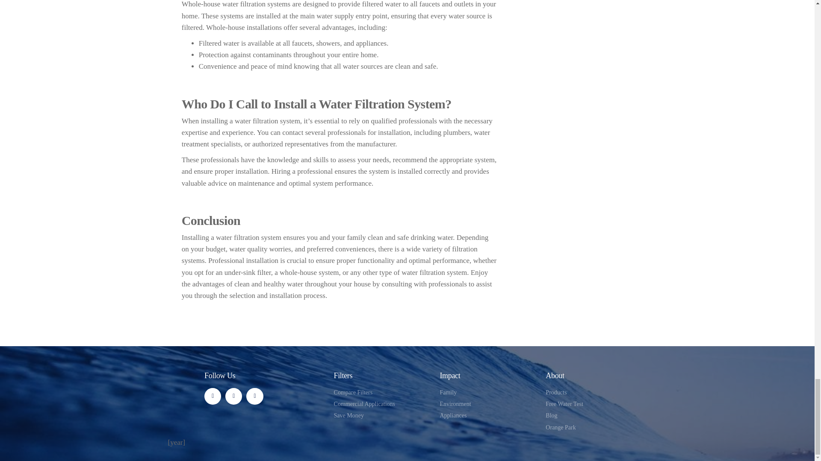  What do you see at coordinates (383, 393) in the screenshot?
I see `Compare Filters` at bounding box center [383, 393].